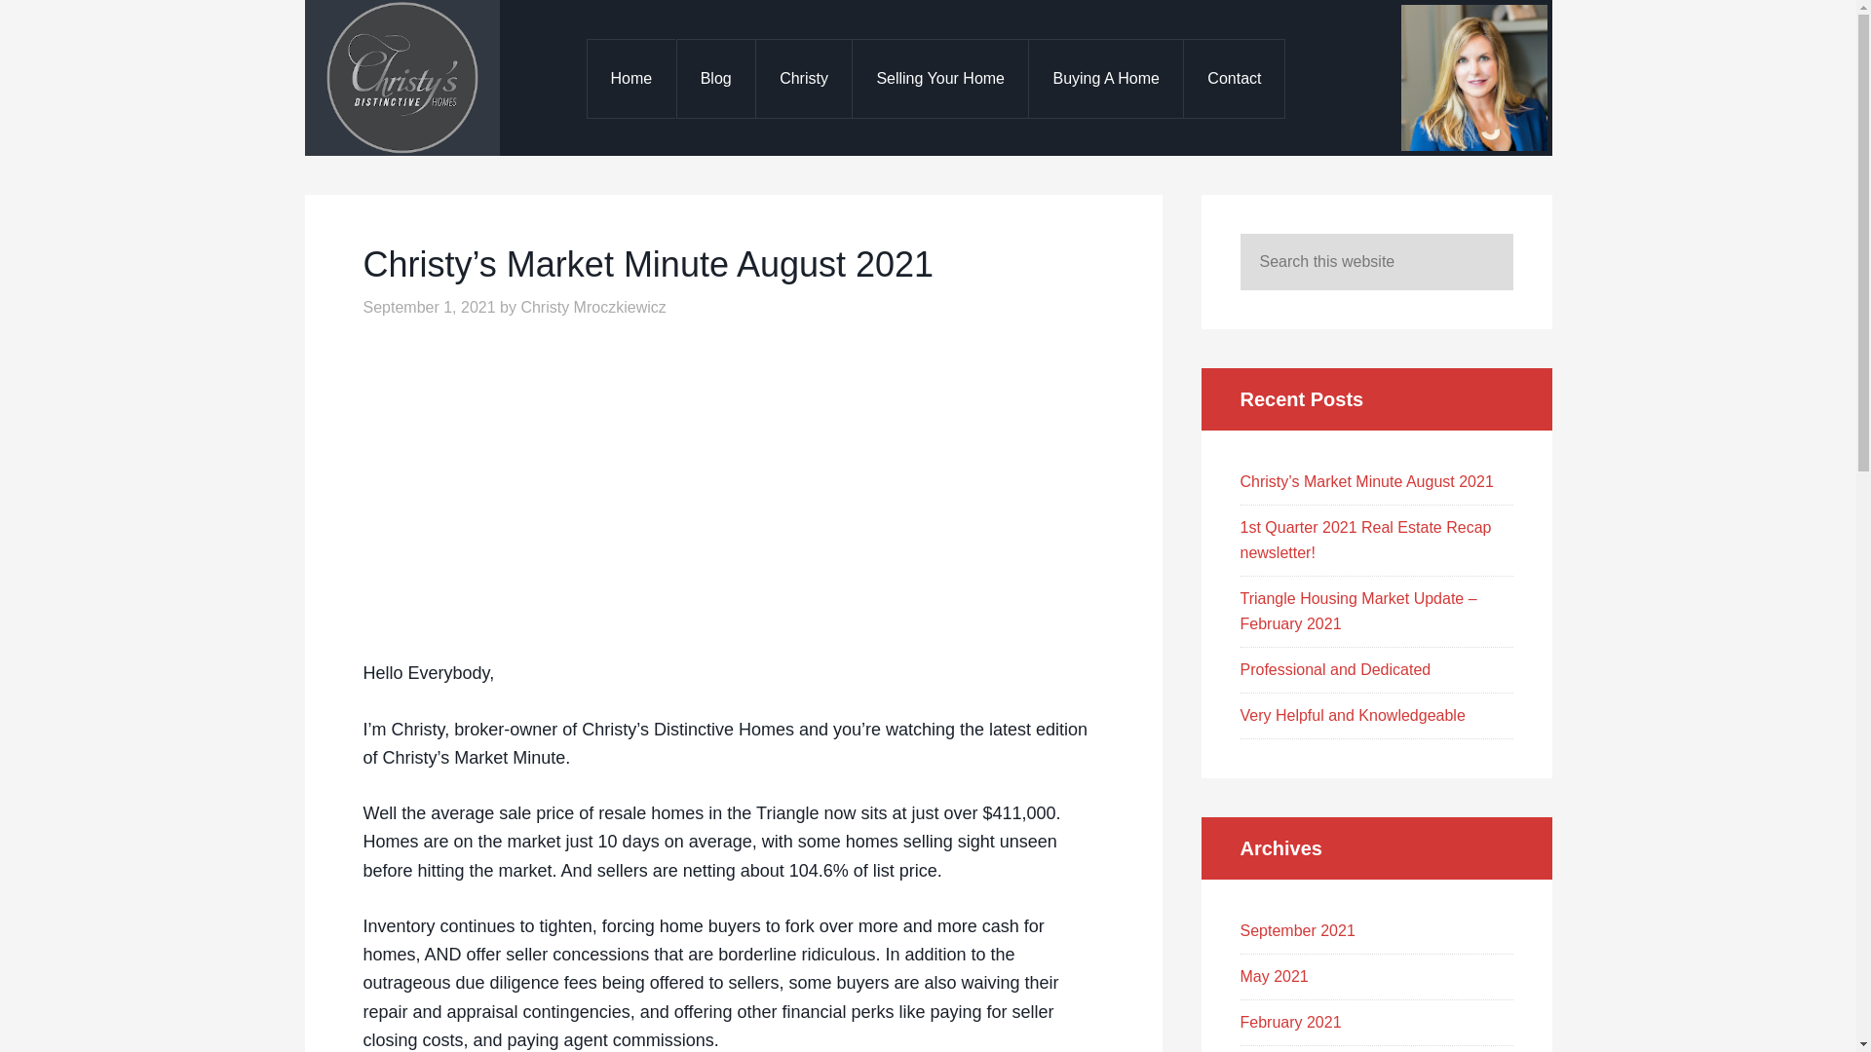 The width and height of the screenshot is (1871, 1052). Describe the element at coordinates (1352, 715) in the screenshot. I see `Very Helpful and Knowledgeable` at that location.